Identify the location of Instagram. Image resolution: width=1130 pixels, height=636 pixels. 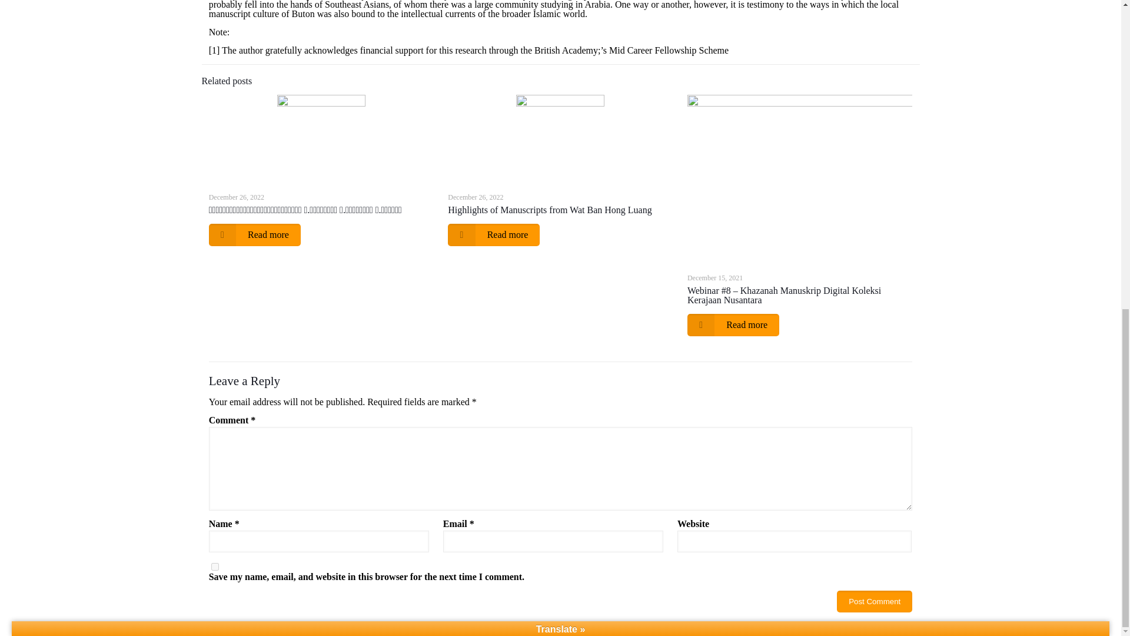
(436, 7).